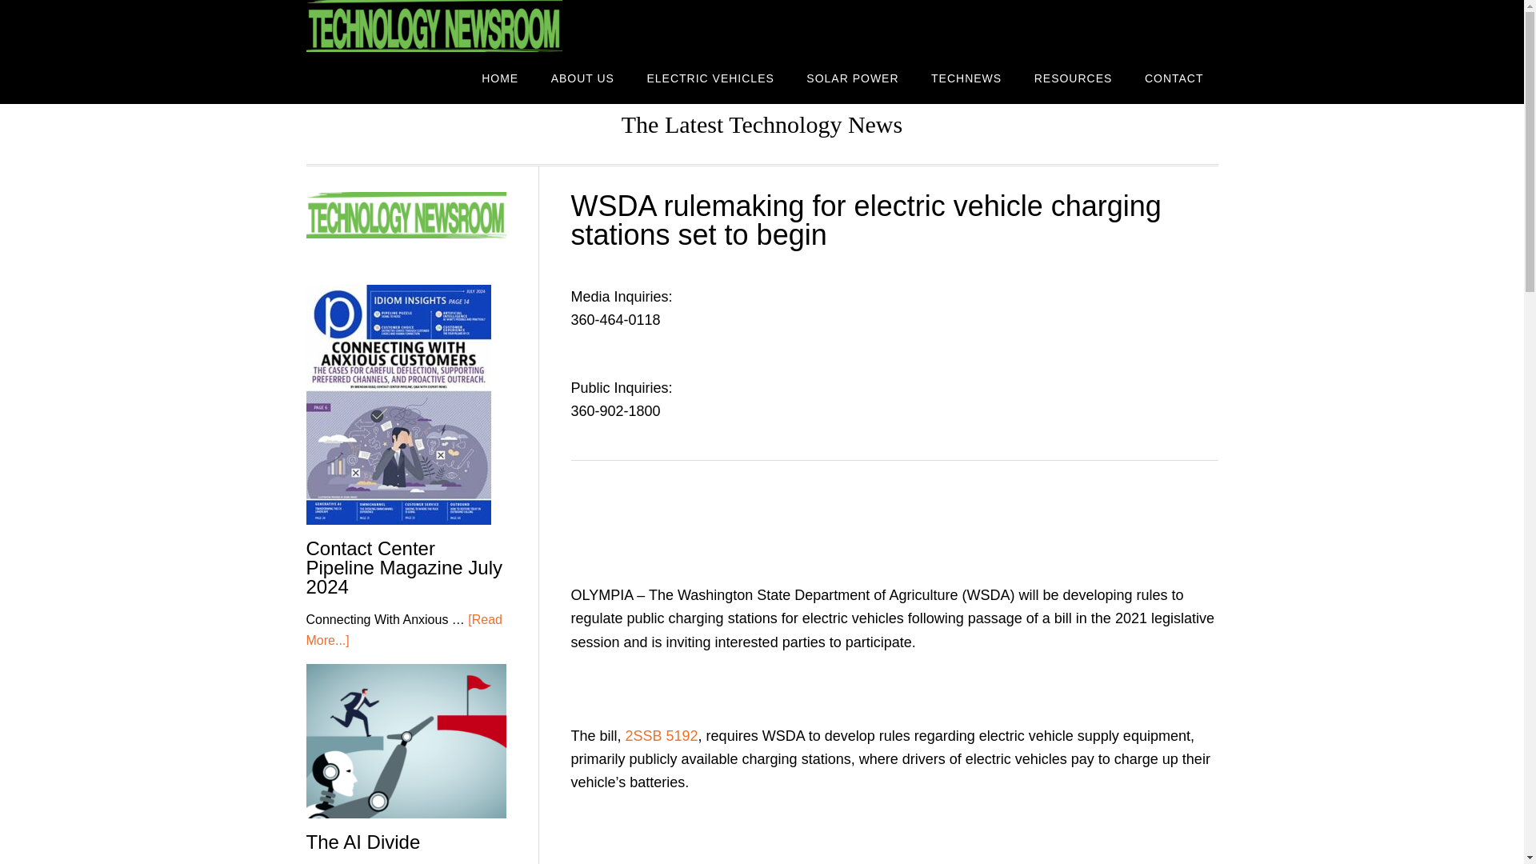 This screenshot has width=1536, height=864. What do you see at coordinates (662, 736) in the screenshot?
I see `2SSB 5192` at bounding box center [662, 736].